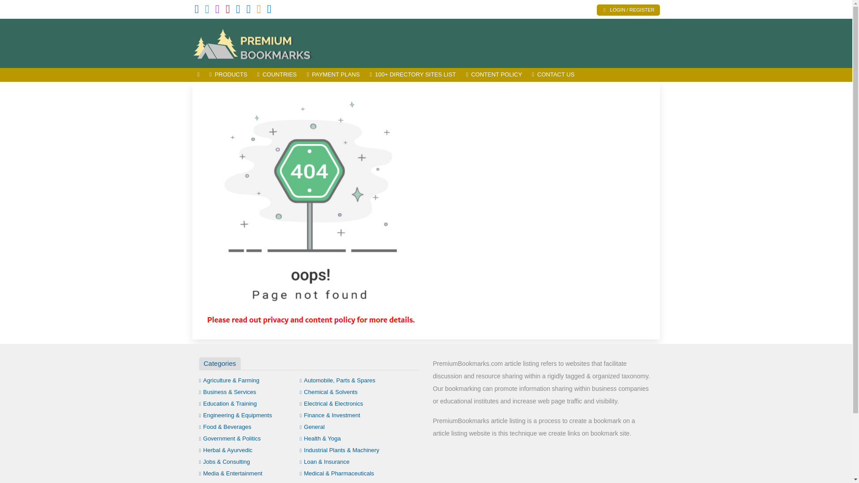  Describe the element at coordinates (553, 75) in the screenshot. I see `CONTACT US` at that location.